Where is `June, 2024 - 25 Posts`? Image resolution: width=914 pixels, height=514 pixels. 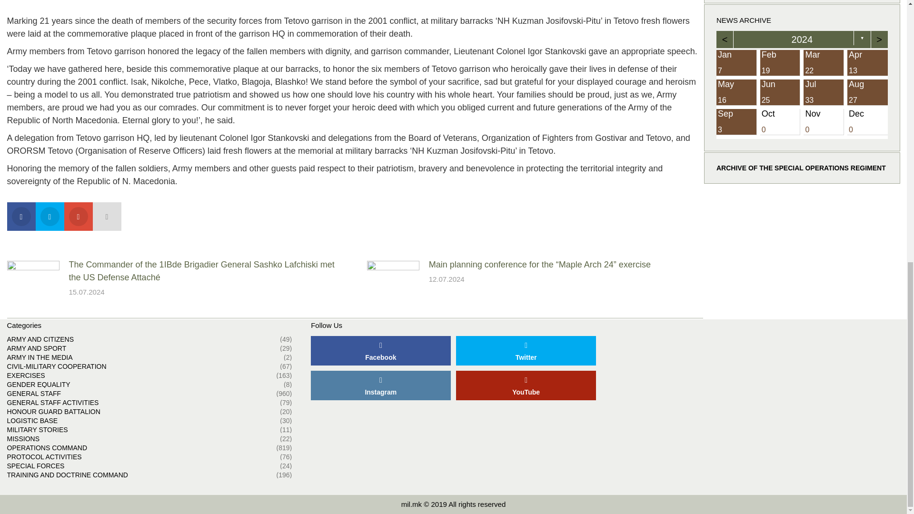 June, 2024 - 25 Posts is located at coordinates (780, 93).